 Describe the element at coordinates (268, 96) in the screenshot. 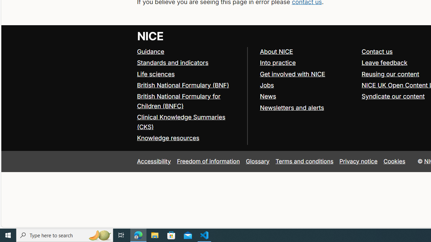

I see `News` at that location.